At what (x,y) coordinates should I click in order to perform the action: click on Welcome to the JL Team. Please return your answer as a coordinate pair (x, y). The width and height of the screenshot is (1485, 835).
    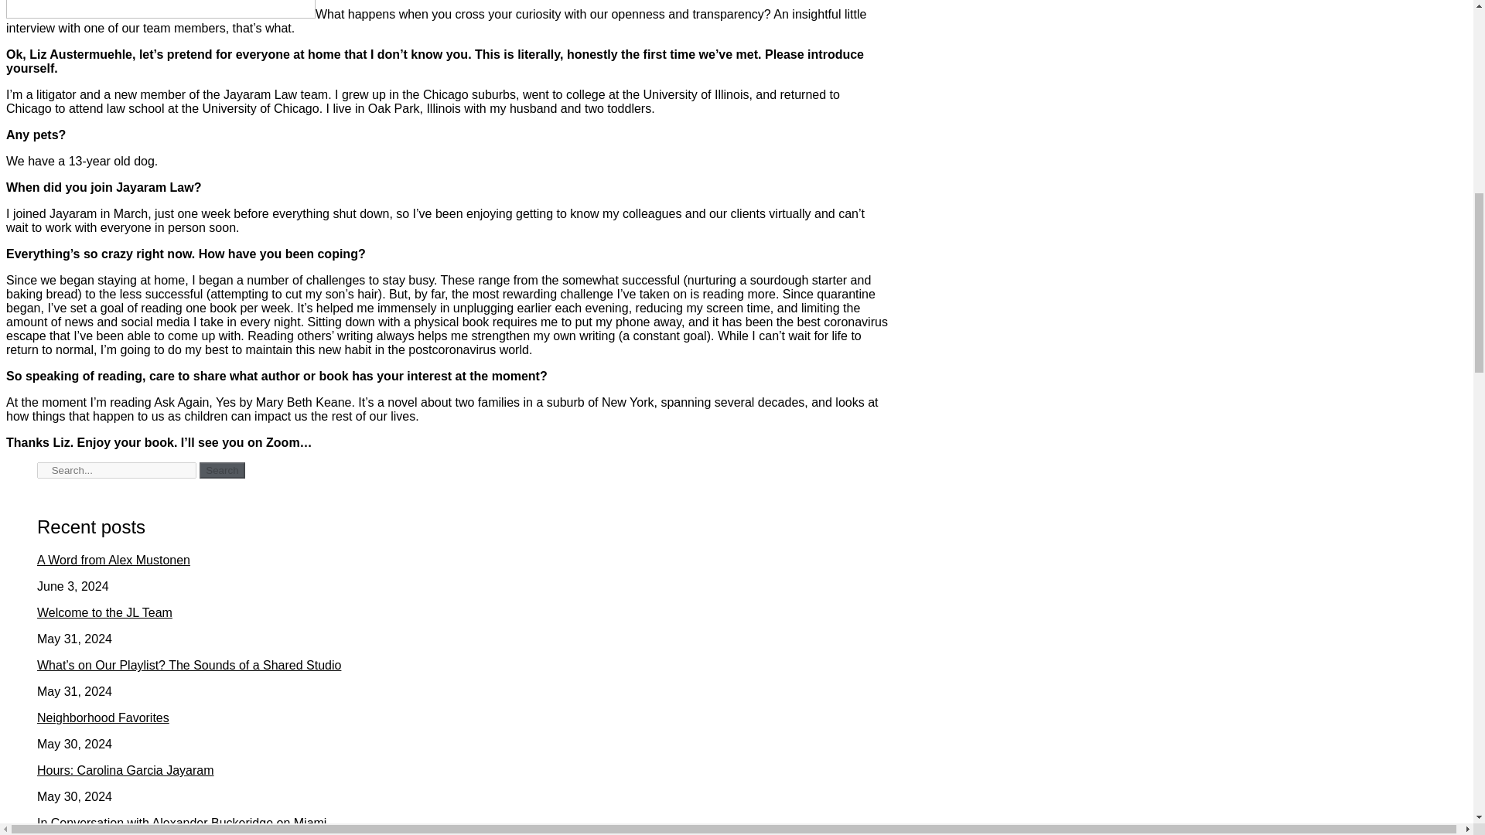
    Looking at the image, I should click on (104, 612).